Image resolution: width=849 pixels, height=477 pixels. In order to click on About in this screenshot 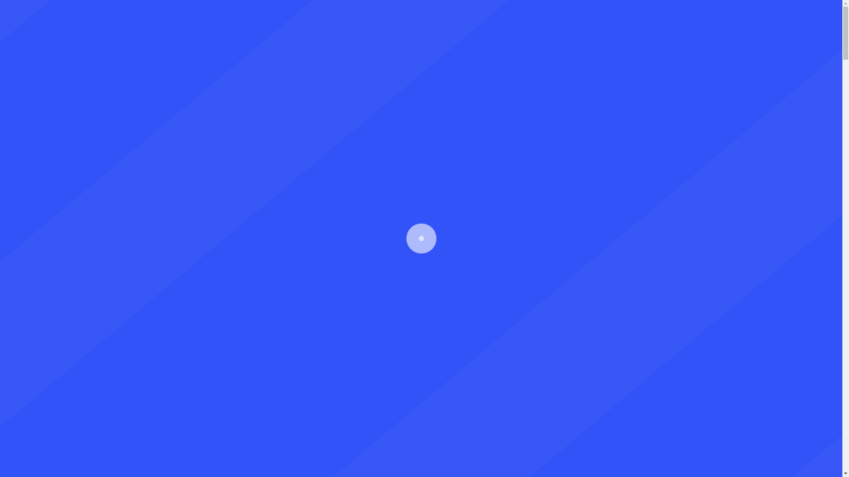, I will do `click(275, 42)`.